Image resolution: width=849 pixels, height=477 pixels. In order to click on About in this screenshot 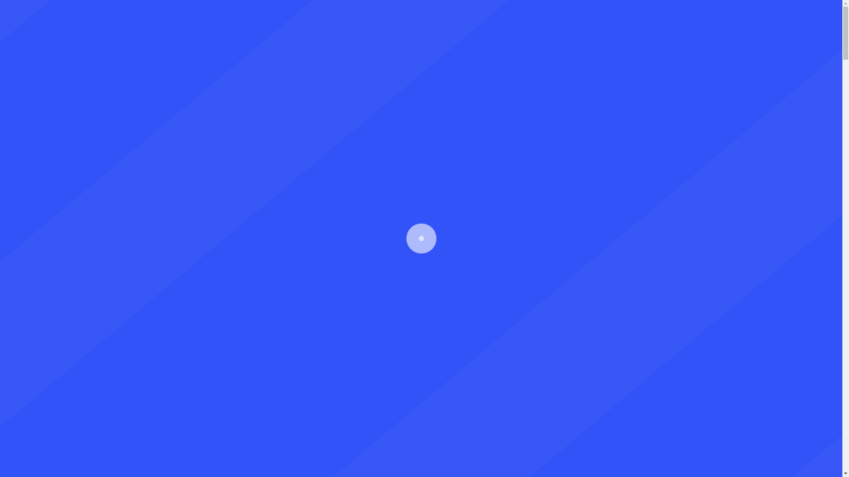, I will do `click(275, 42)`.